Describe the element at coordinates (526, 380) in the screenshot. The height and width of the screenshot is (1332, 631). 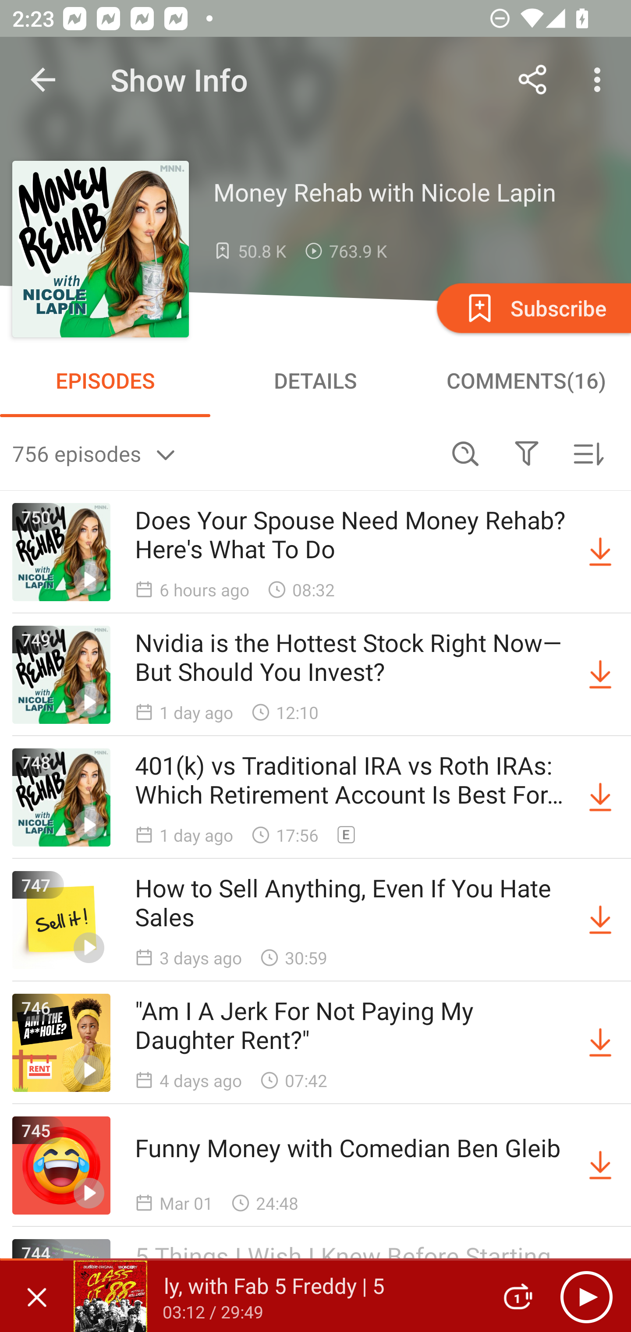
I see `COMMENTS(16)` at that location.